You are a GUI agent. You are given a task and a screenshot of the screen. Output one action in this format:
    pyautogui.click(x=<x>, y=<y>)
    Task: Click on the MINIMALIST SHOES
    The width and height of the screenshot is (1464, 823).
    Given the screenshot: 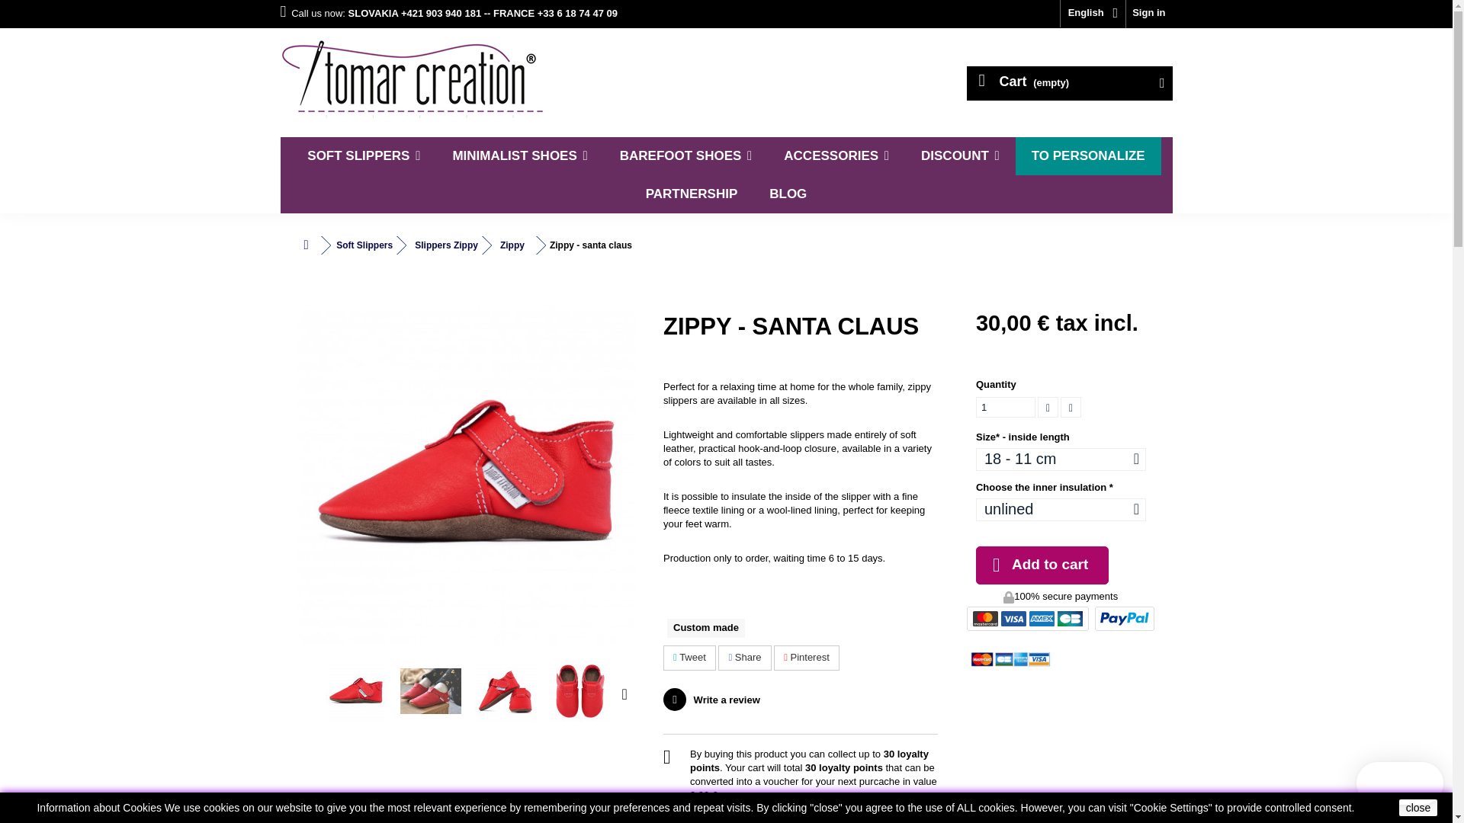 What is the action you would take?
    pyautogui.click(x=520, y=156)
    